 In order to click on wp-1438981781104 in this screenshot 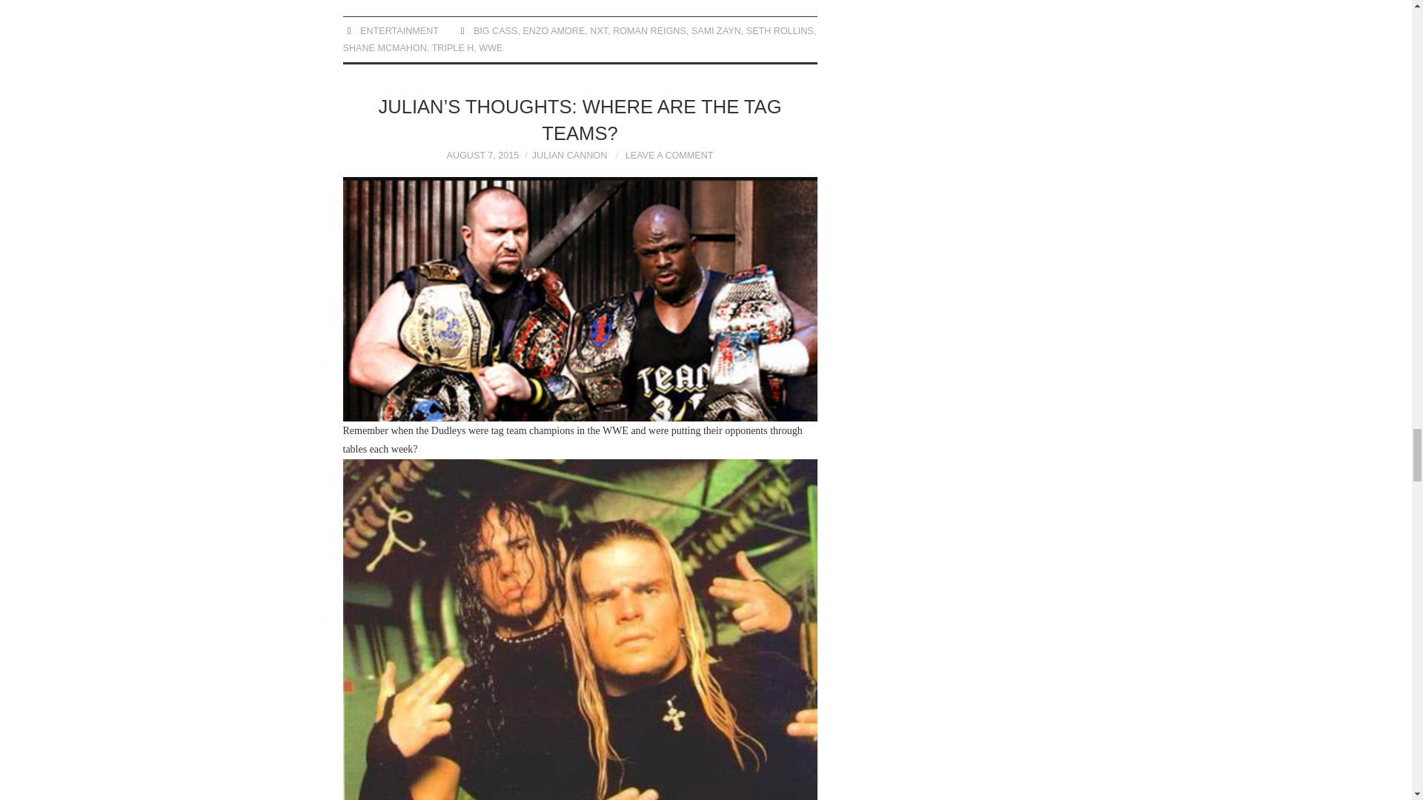, I will do `click(580, 299)`.